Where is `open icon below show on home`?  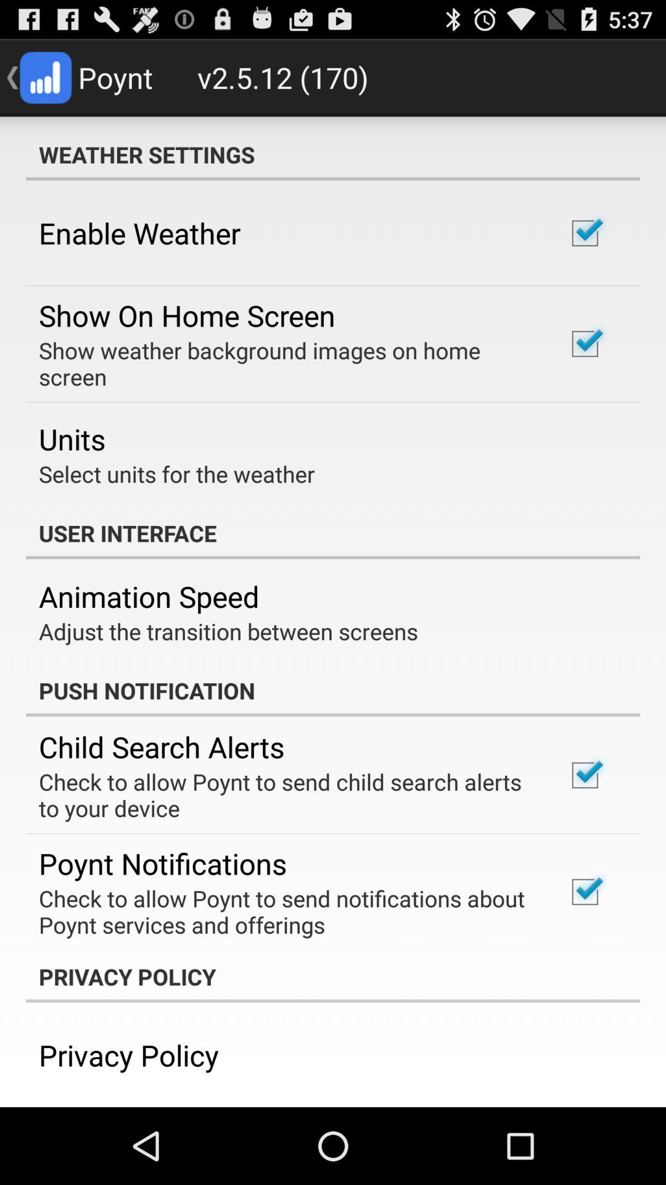 open icon below show on home is located at coordinates (286, 364).